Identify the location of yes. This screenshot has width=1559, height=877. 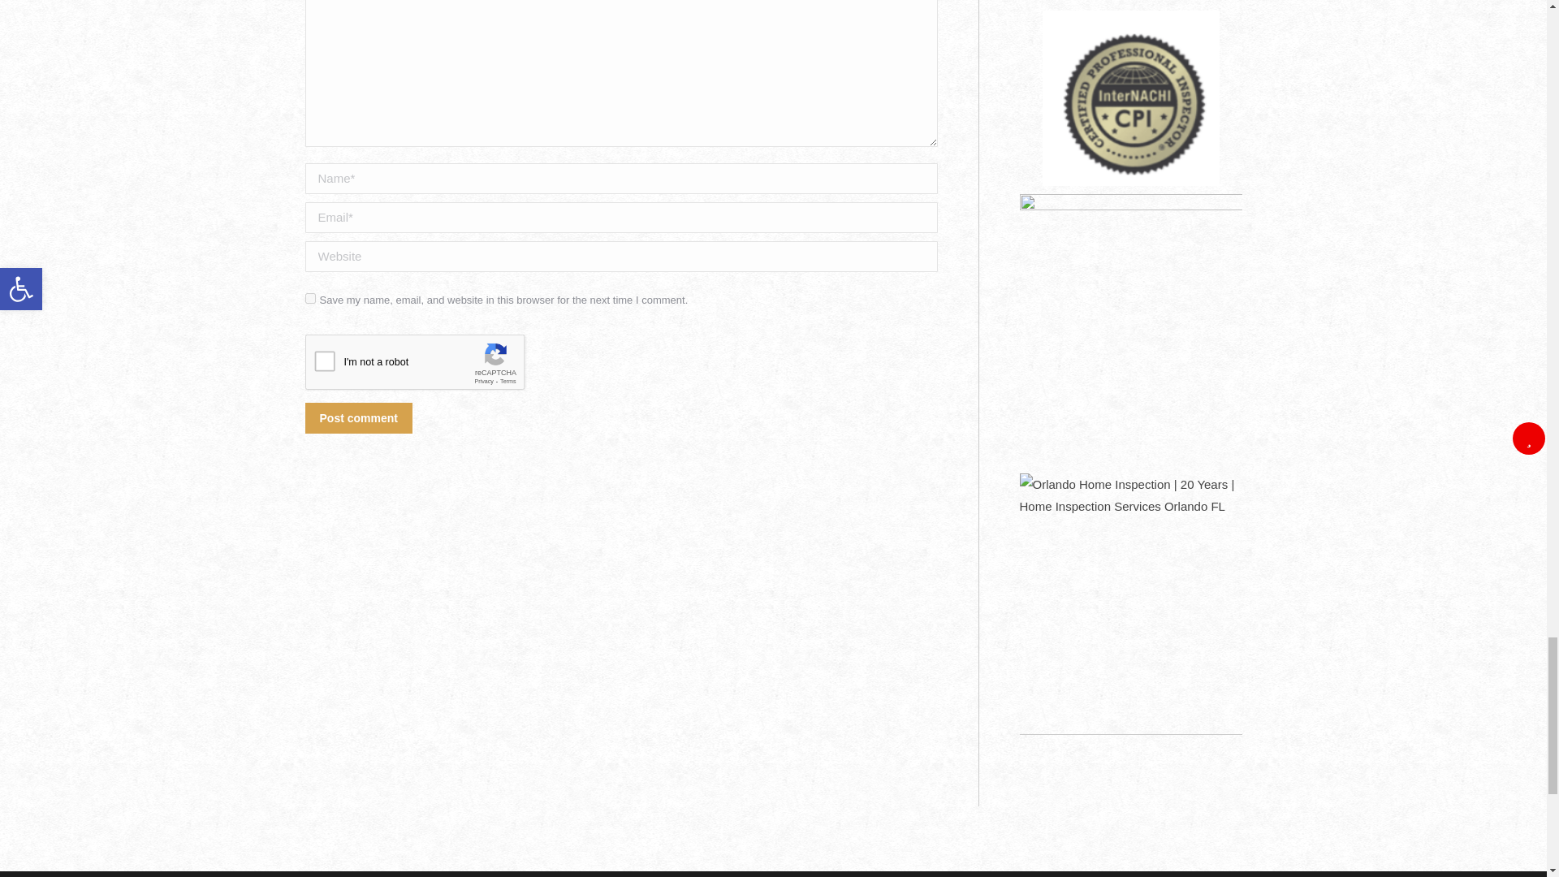
(310, 297).